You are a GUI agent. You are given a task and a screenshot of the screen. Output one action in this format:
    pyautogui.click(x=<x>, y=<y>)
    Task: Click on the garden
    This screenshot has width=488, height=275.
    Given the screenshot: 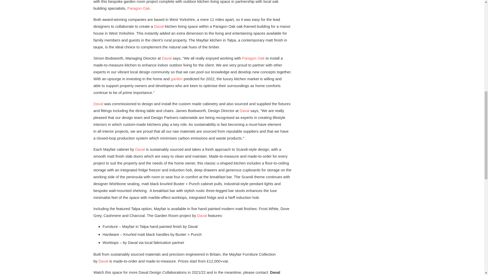 What is the action you would take?
    pyautogui.click(x=177, y=79)
    